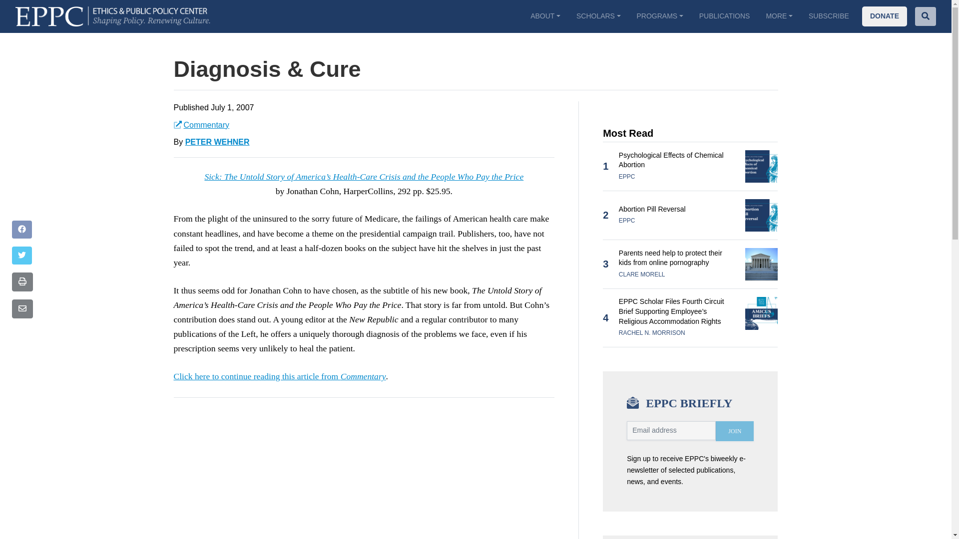 The image size is (959, 539). What do you see at coordinates (598, 16) in the screenshot?
I see `SCHOLARS` at bounding box center [598, 16].